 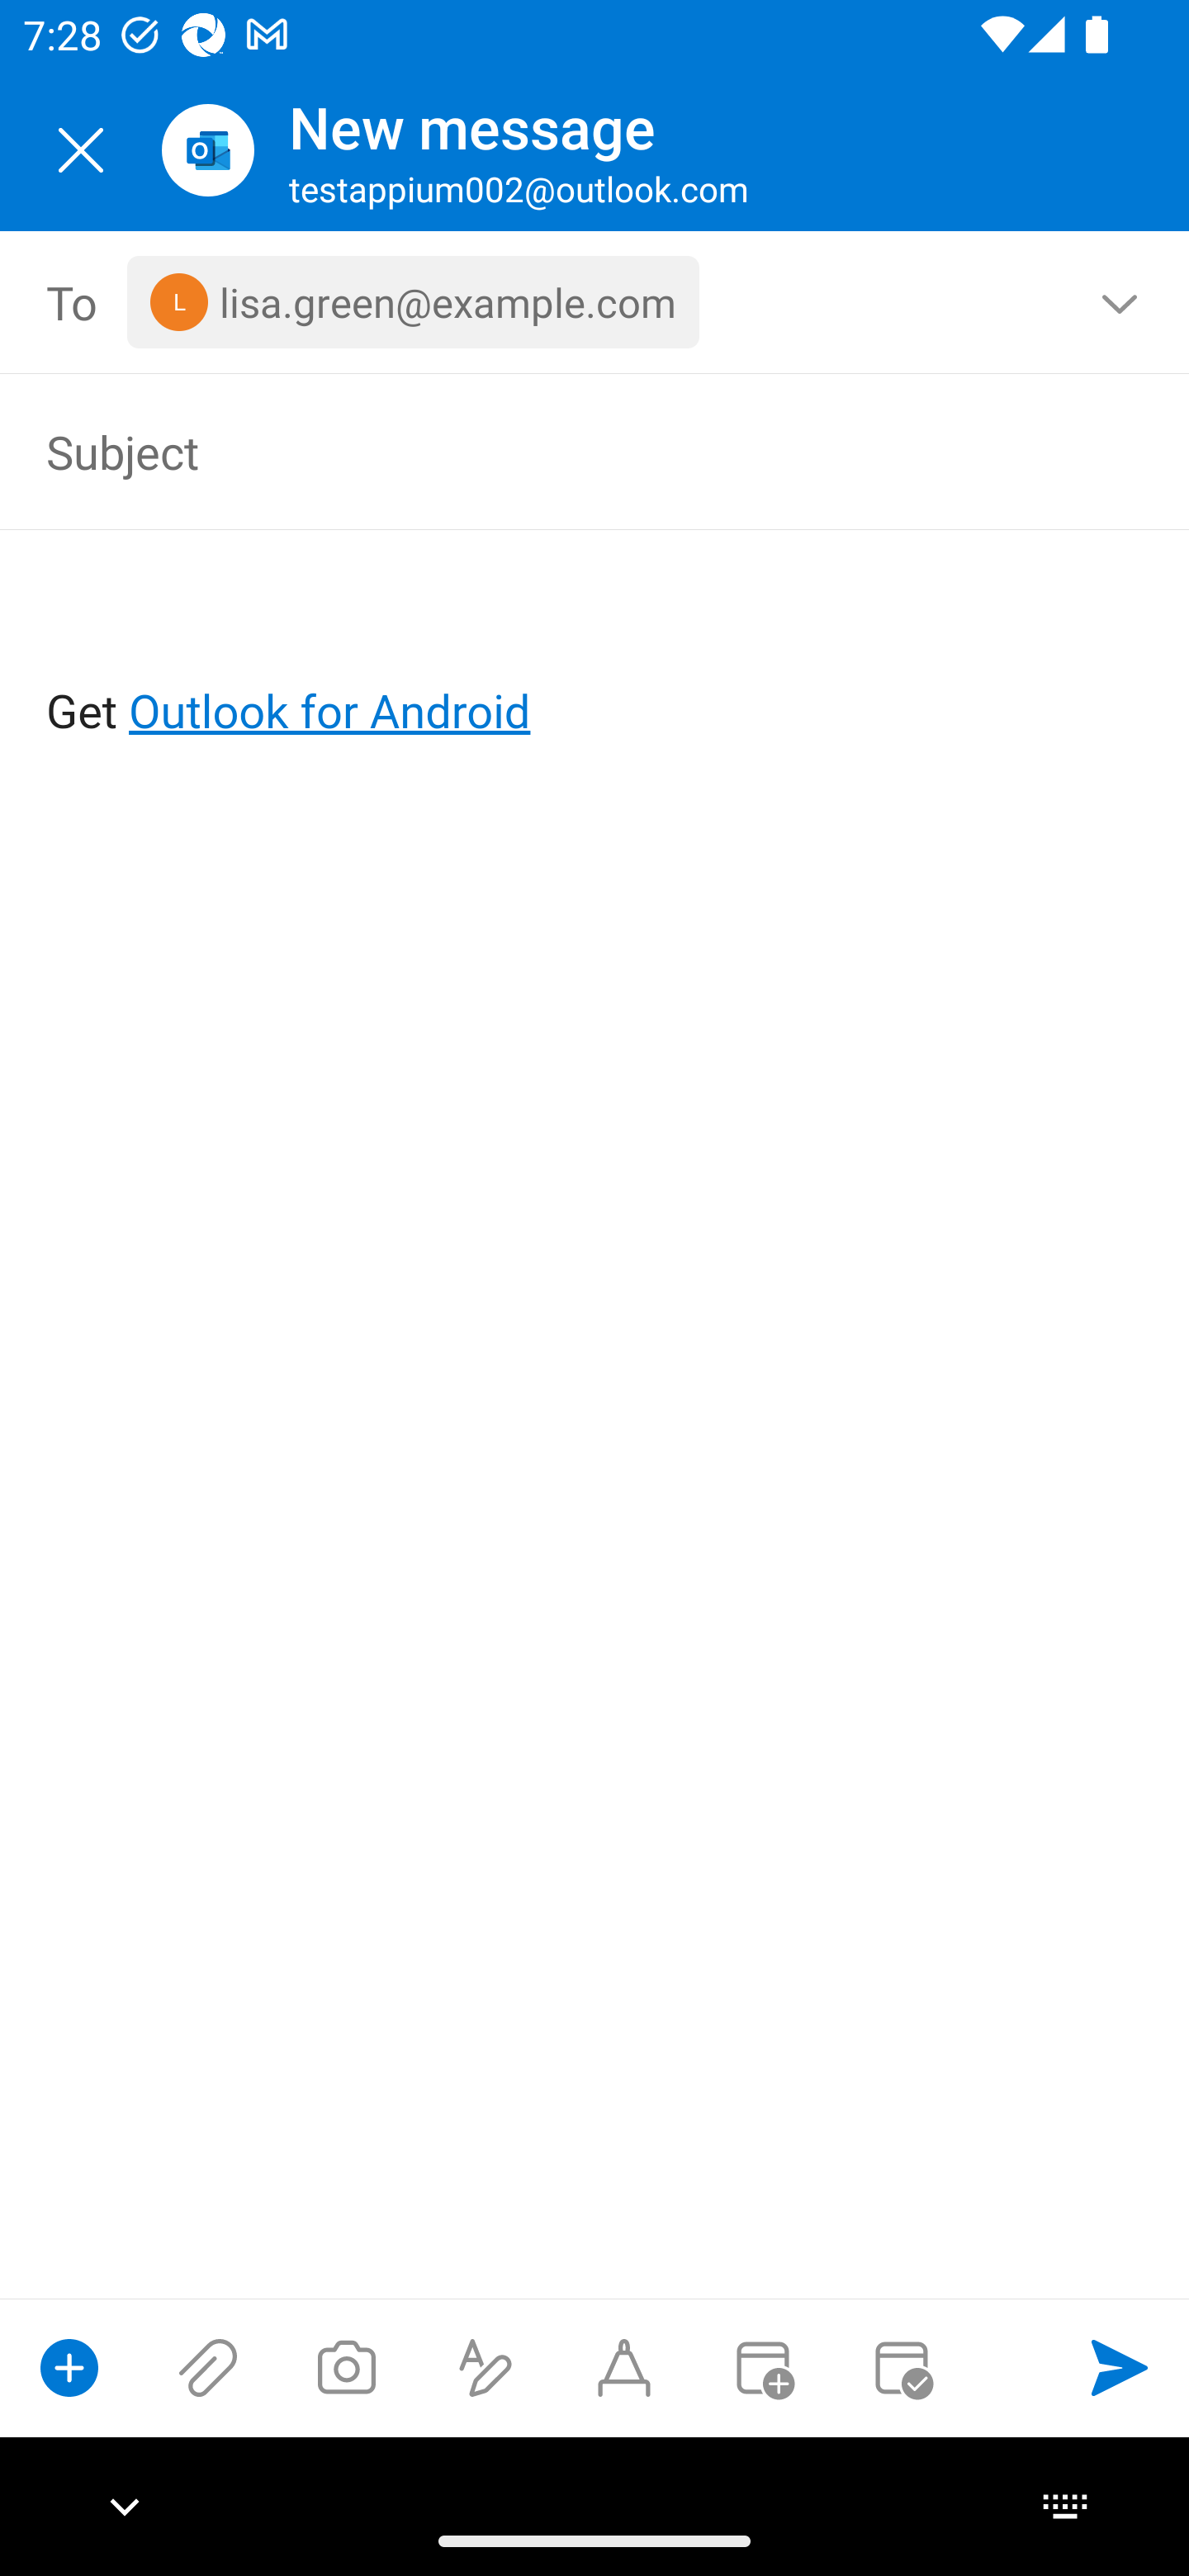 What do you see at coordinates (902, 2367) in the screenshot?
I see `Send availability` at bounding box center [902, 2367].